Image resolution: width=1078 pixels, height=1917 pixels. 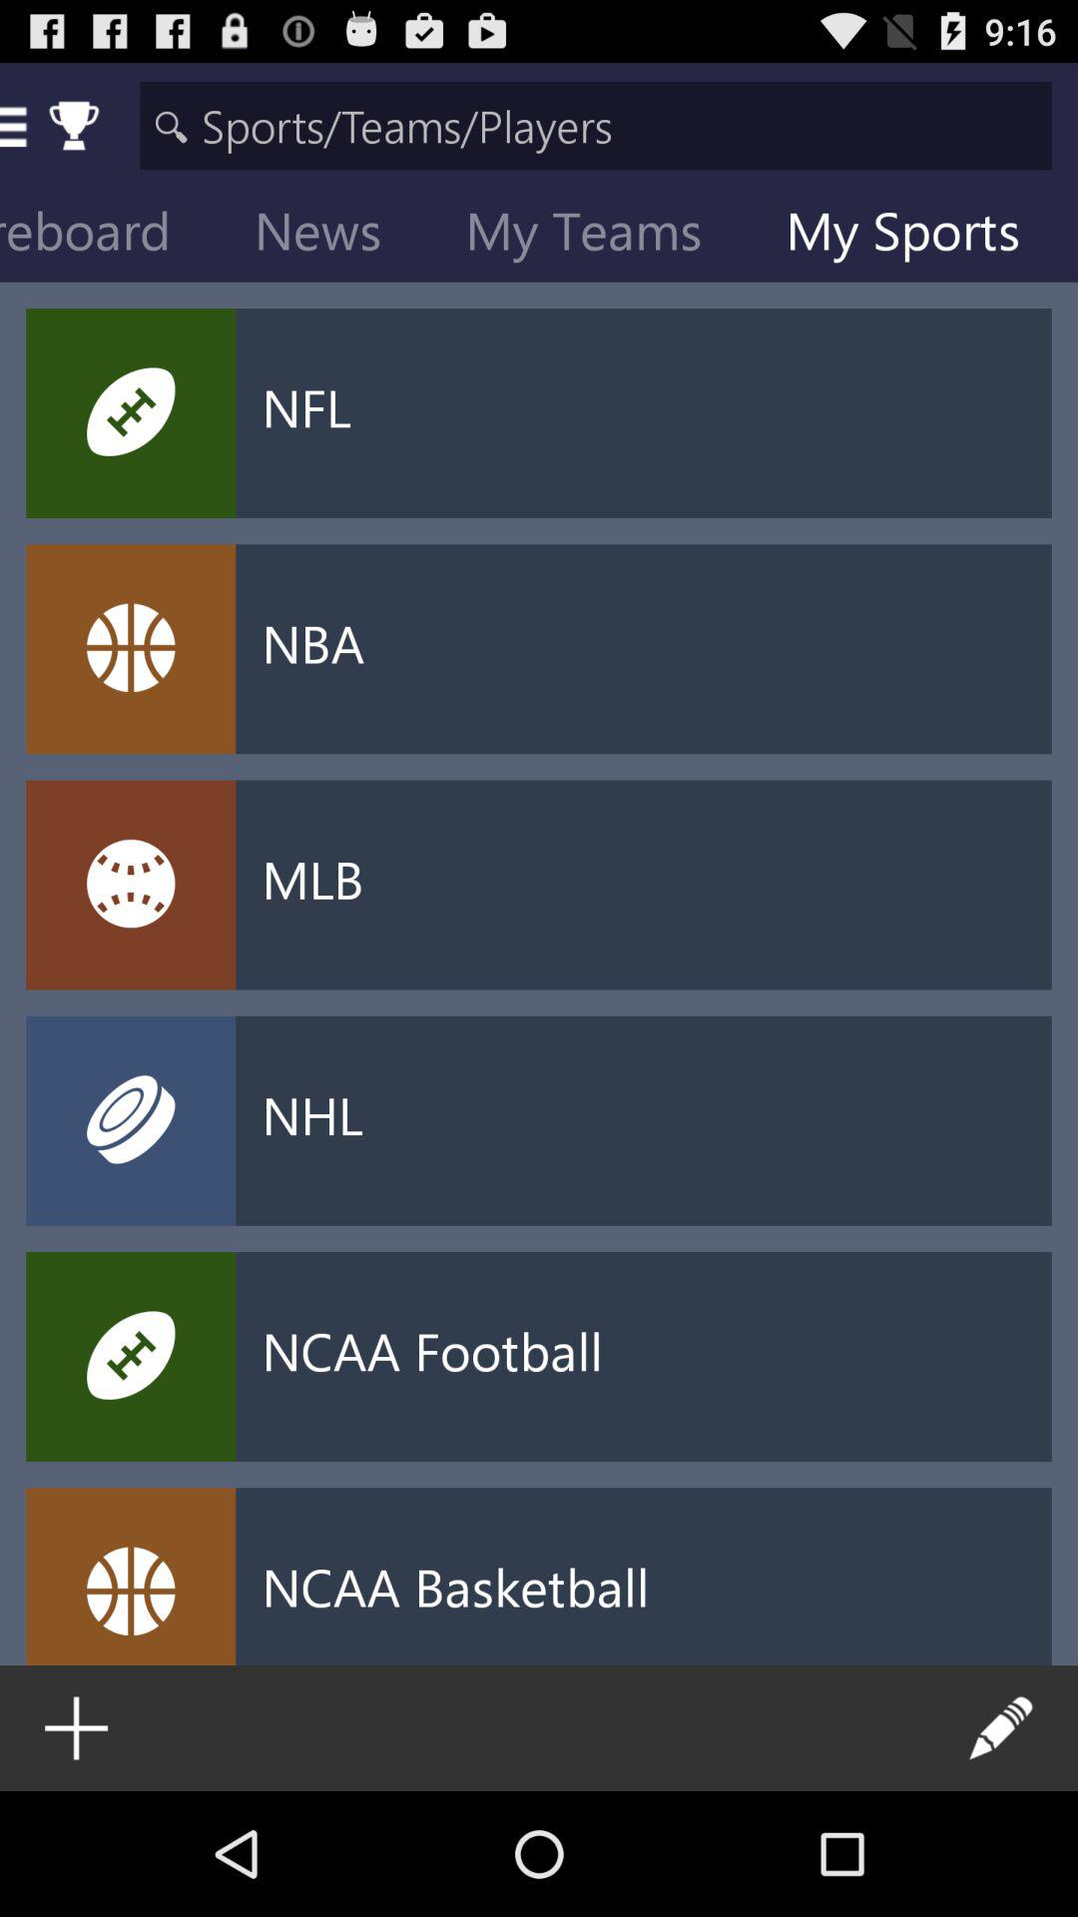 What do you see at coordinates (114, 236) in the screenshot?
I see `launch icon to the left of the news icon` at bounding box center [114, 236].